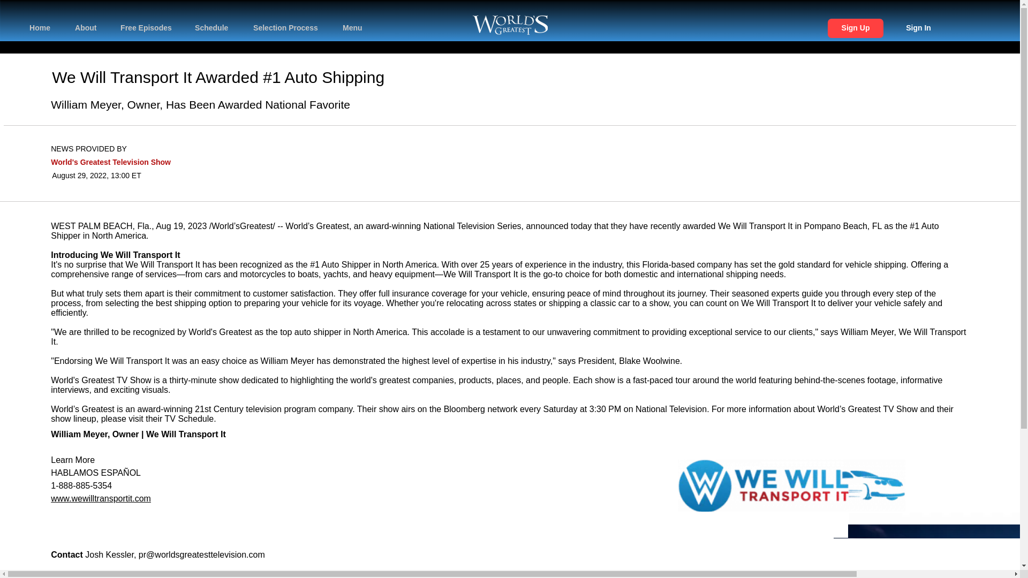 This screenshot has width=1028, height=578. Describe the element at coordinates (148, 23) in the screenshot. I see `Free Episodes` at that location.